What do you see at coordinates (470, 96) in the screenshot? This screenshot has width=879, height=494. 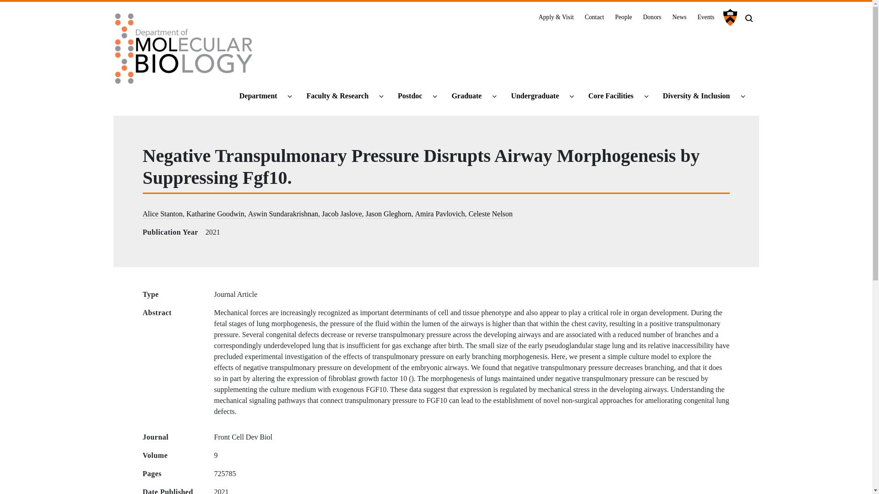 I see `Graduate` at bounding box center [470, 96].